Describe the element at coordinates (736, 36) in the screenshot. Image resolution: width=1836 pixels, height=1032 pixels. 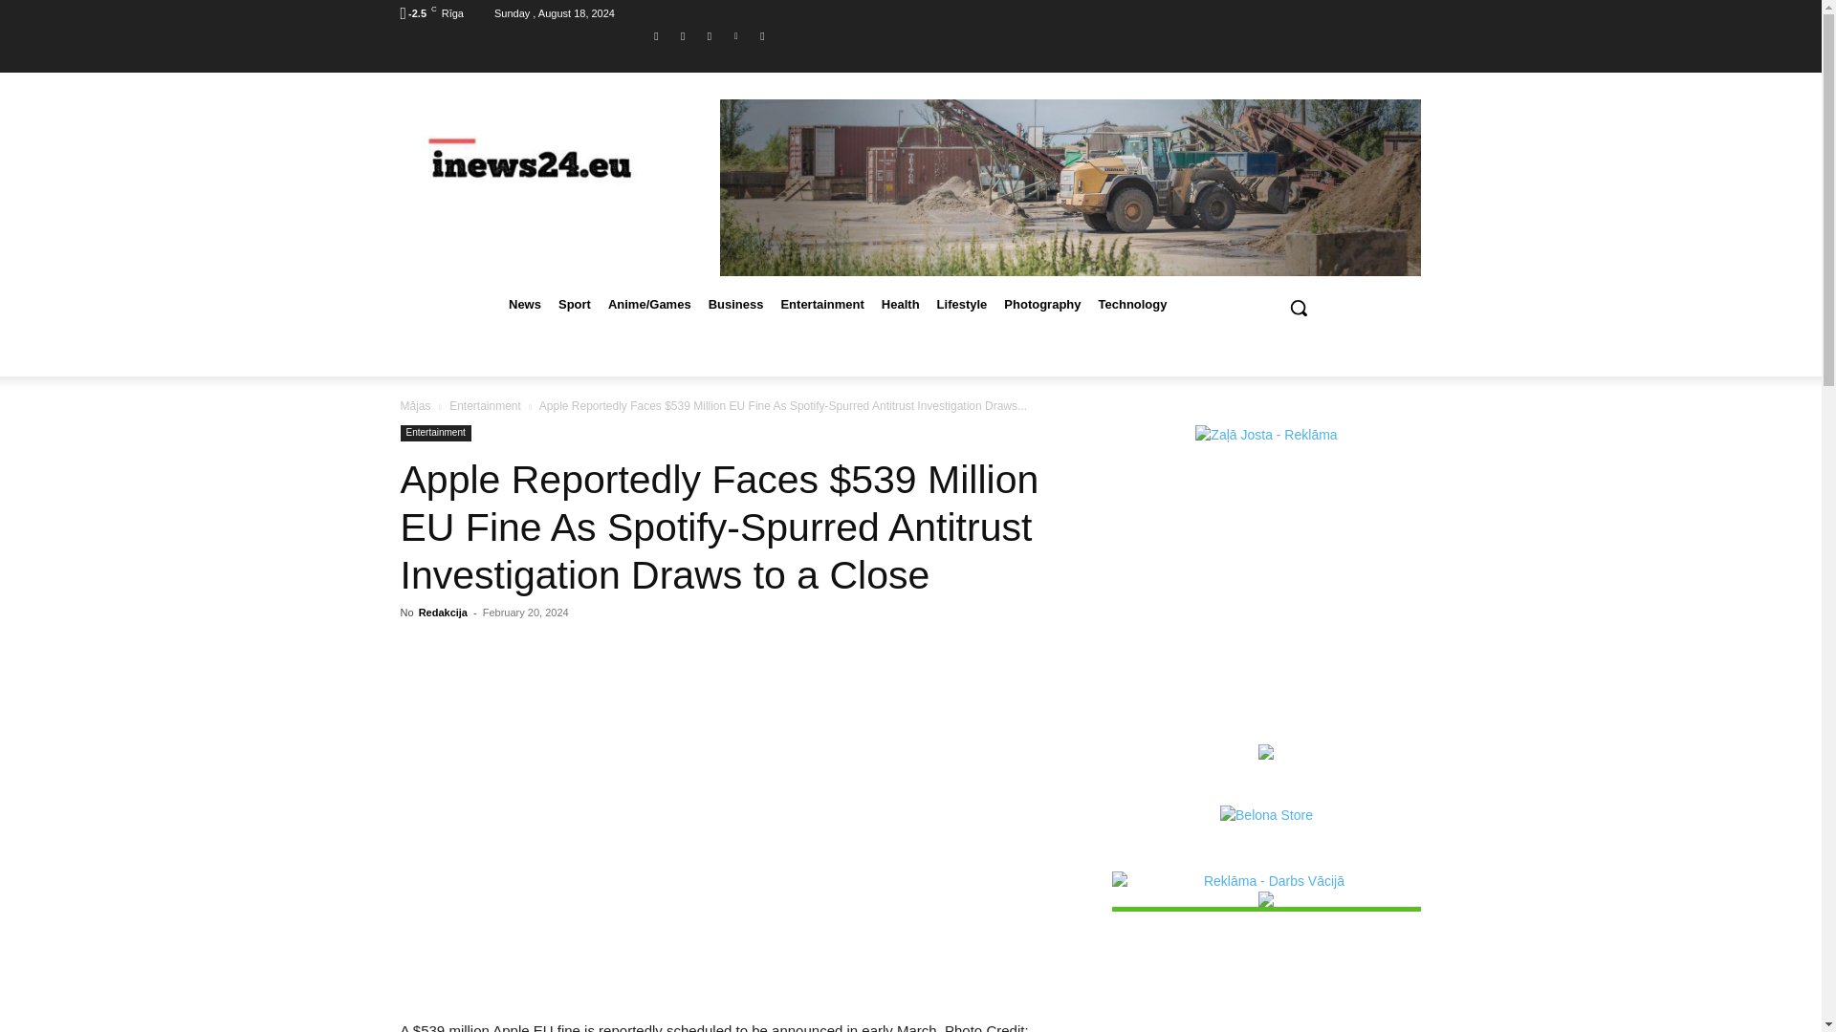
I see `Vimeo` at that location.